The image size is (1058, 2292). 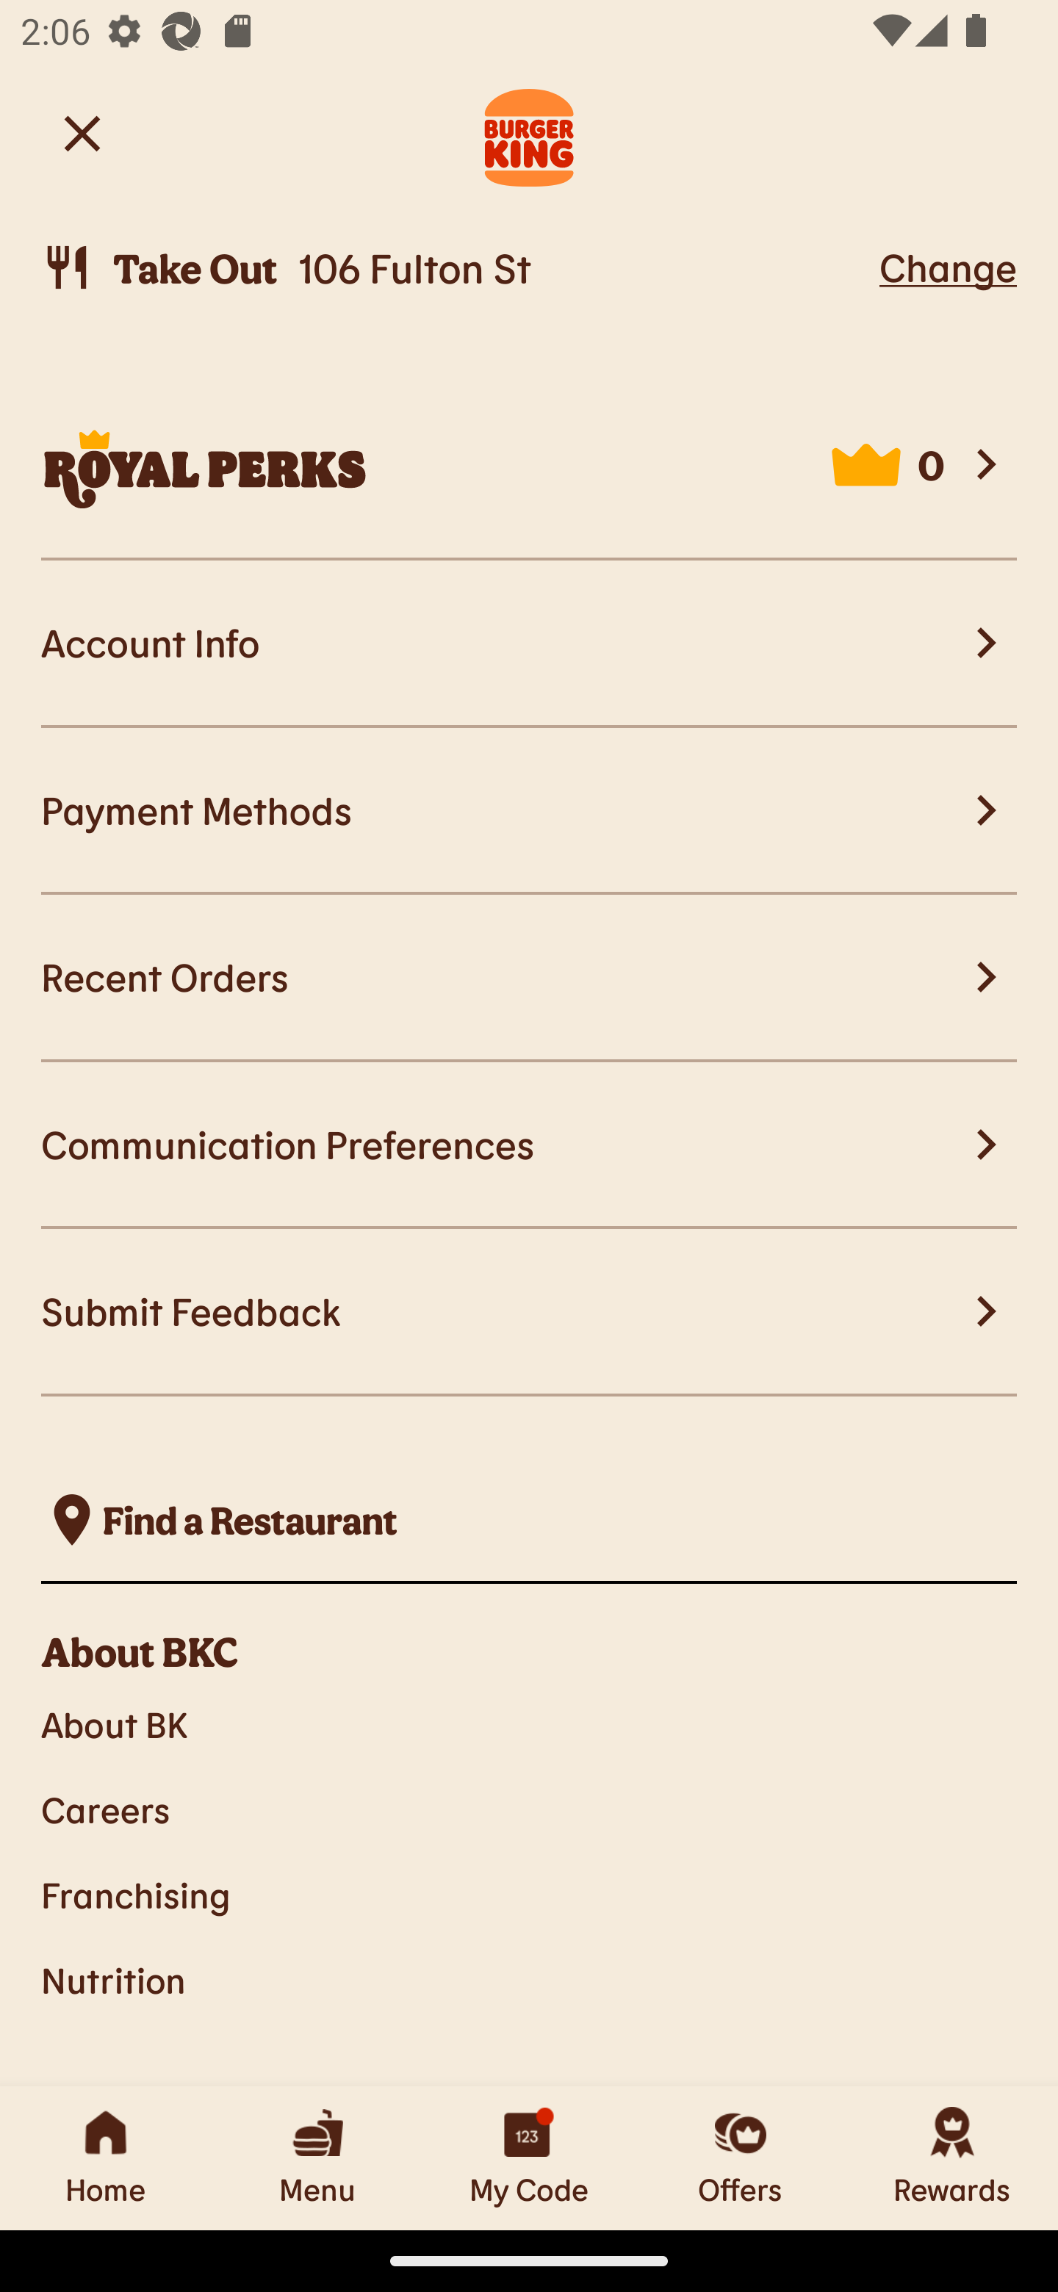 What do you see at coordinates (529, 811) in the screenshot?
I see `Payment Methods Payment Methods ` at bounding box center [529, 811].